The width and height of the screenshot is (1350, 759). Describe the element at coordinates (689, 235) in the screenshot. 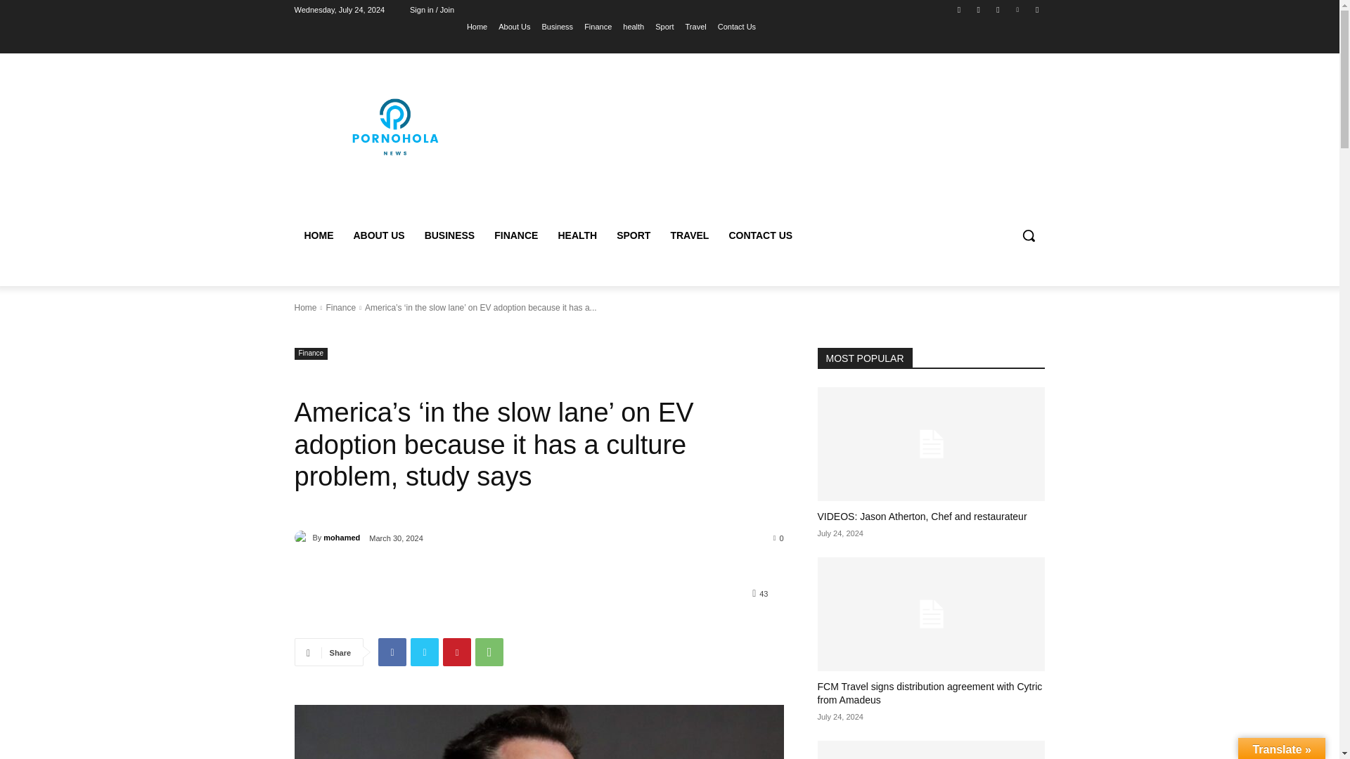

I see `TRAVEL` at that location.